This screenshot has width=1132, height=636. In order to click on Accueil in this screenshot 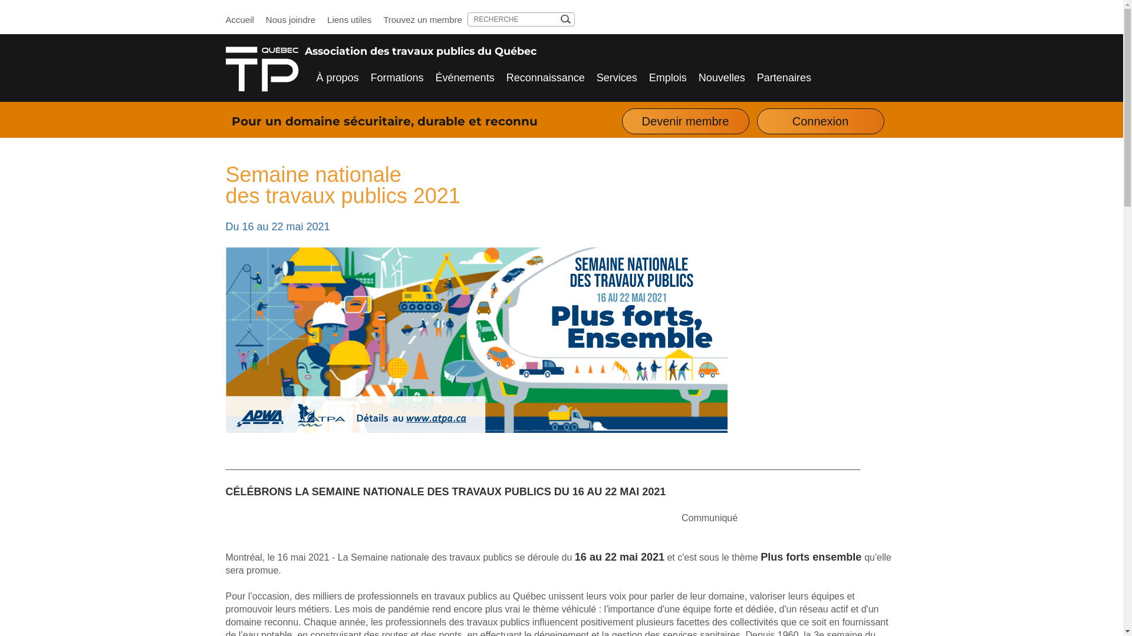, I will do `click(239, 20)`.